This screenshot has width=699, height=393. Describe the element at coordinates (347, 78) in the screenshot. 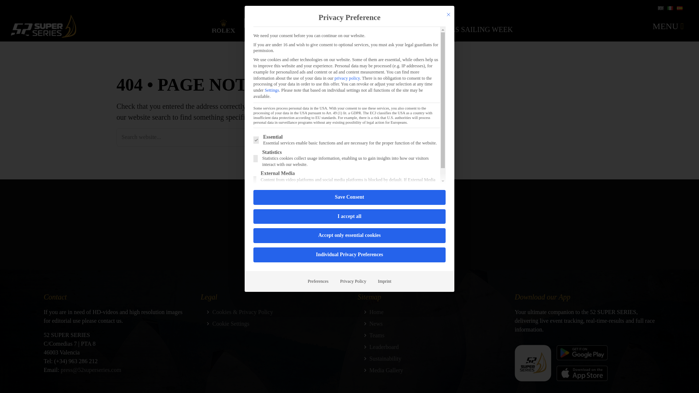

I see `privacy policy` at that location.